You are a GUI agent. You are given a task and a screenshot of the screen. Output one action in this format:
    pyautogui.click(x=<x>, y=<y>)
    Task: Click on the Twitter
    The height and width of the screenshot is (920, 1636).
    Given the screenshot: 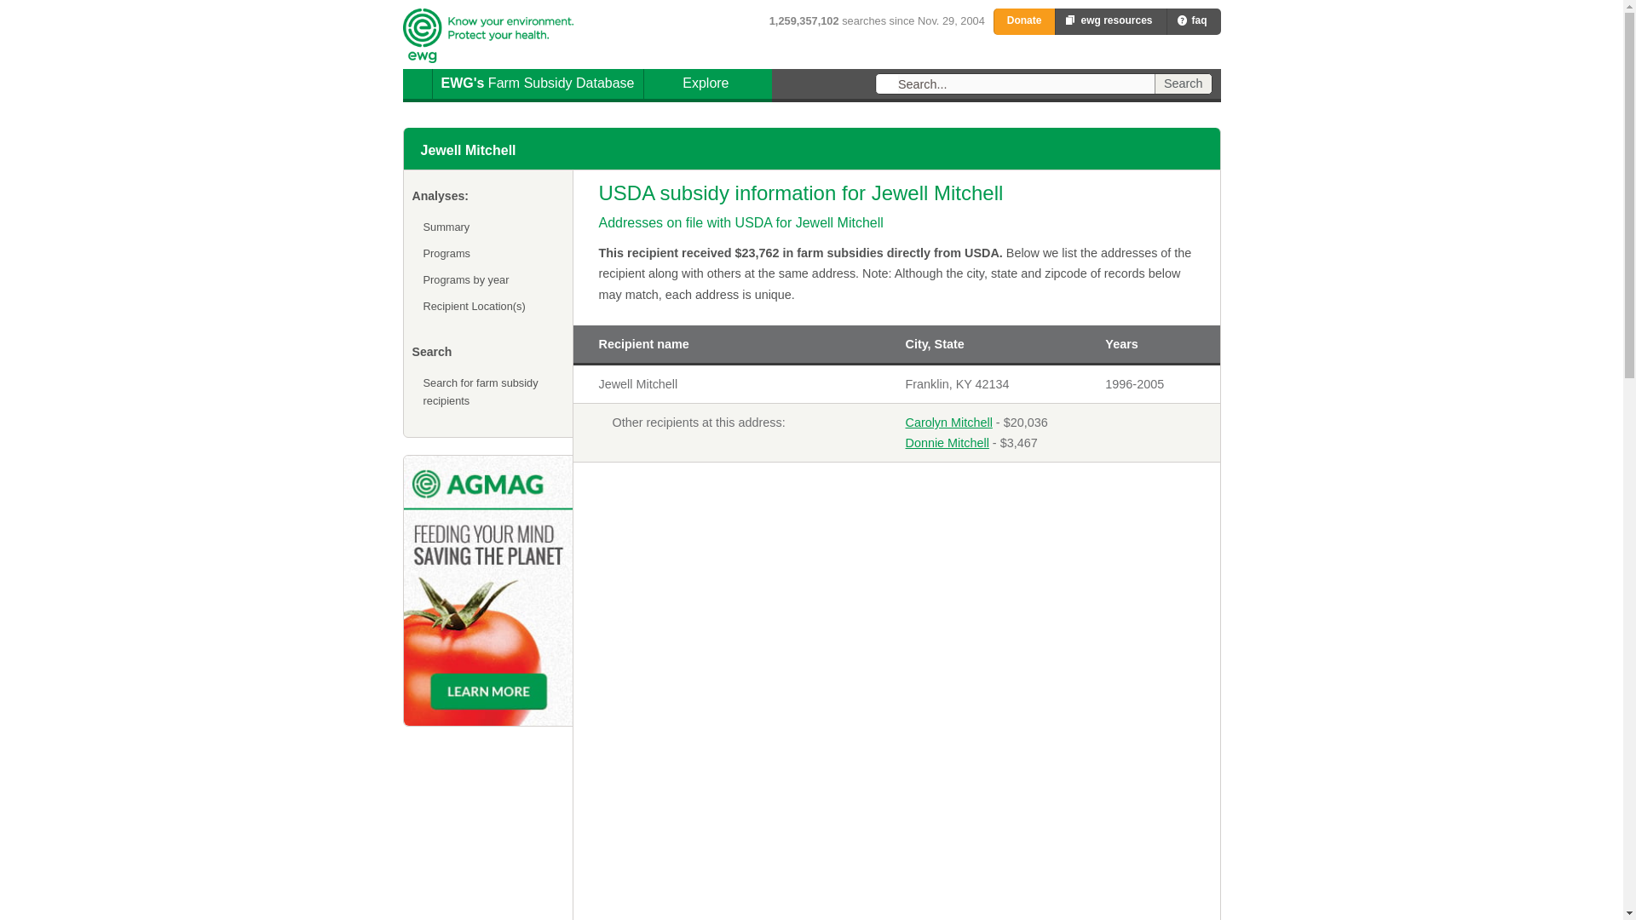 What is the action you would take?
    pyautogui.click(x=810, y=54)
    